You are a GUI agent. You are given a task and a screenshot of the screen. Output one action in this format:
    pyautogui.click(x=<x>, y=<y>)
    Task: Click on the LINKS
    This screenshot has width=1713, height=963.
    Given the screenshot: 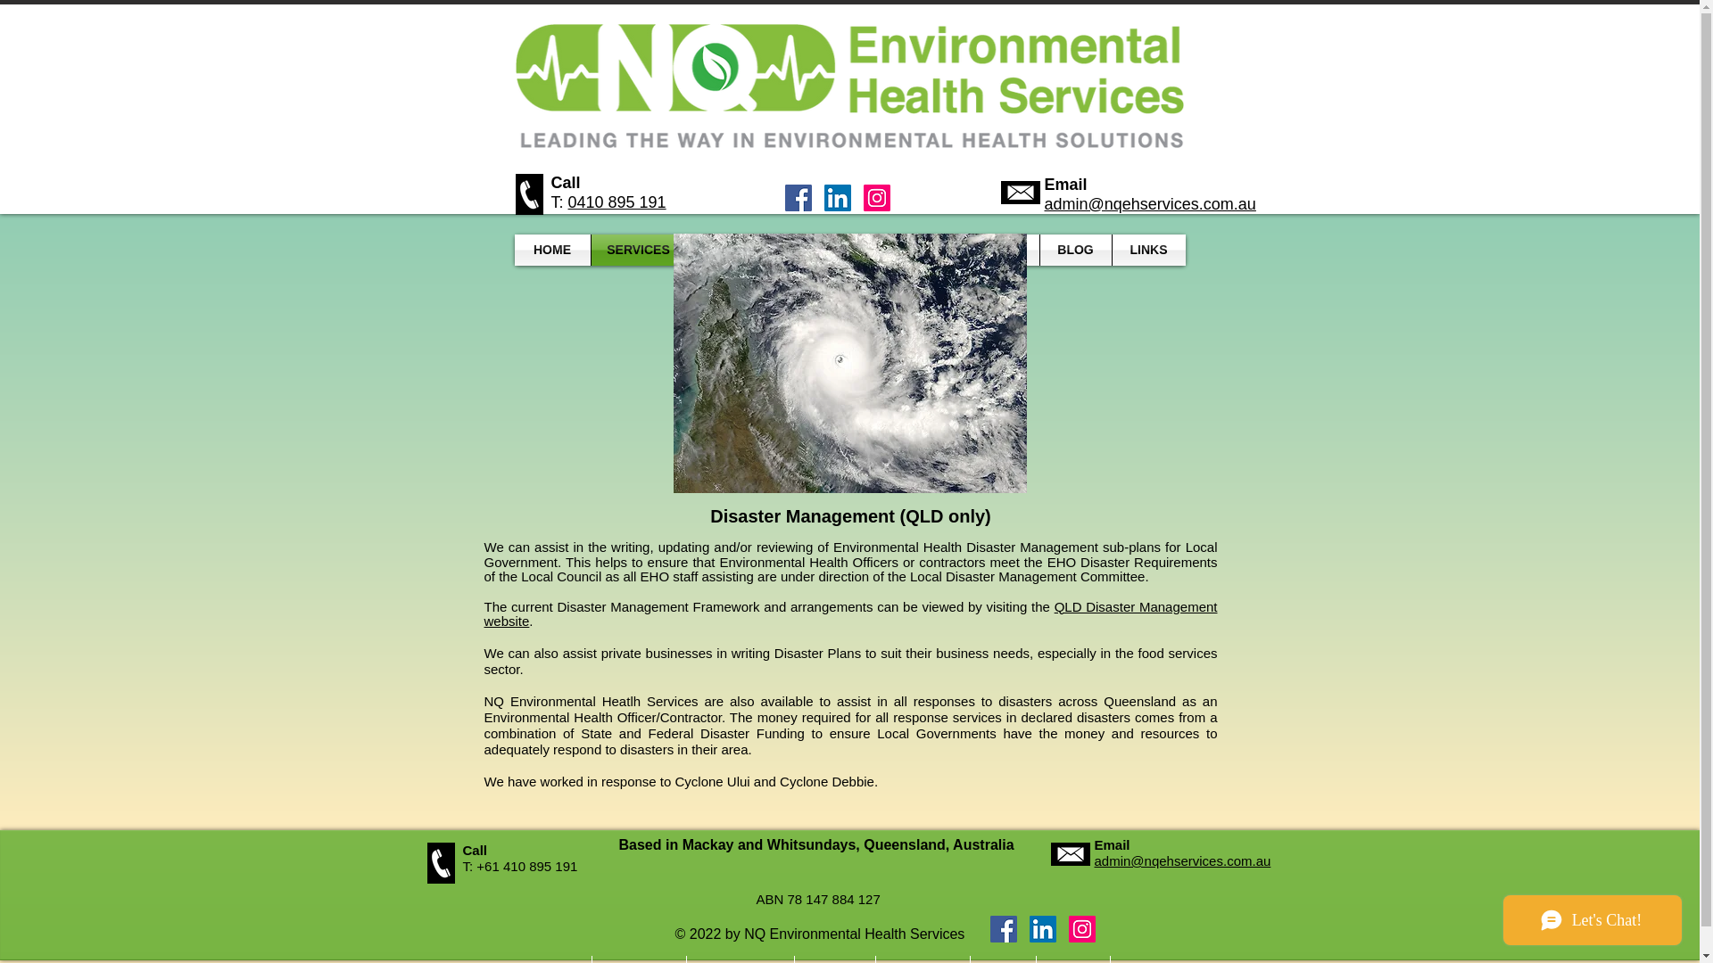 What is the action you would take?
    pyautogui.click(x=1148, y=250)
    